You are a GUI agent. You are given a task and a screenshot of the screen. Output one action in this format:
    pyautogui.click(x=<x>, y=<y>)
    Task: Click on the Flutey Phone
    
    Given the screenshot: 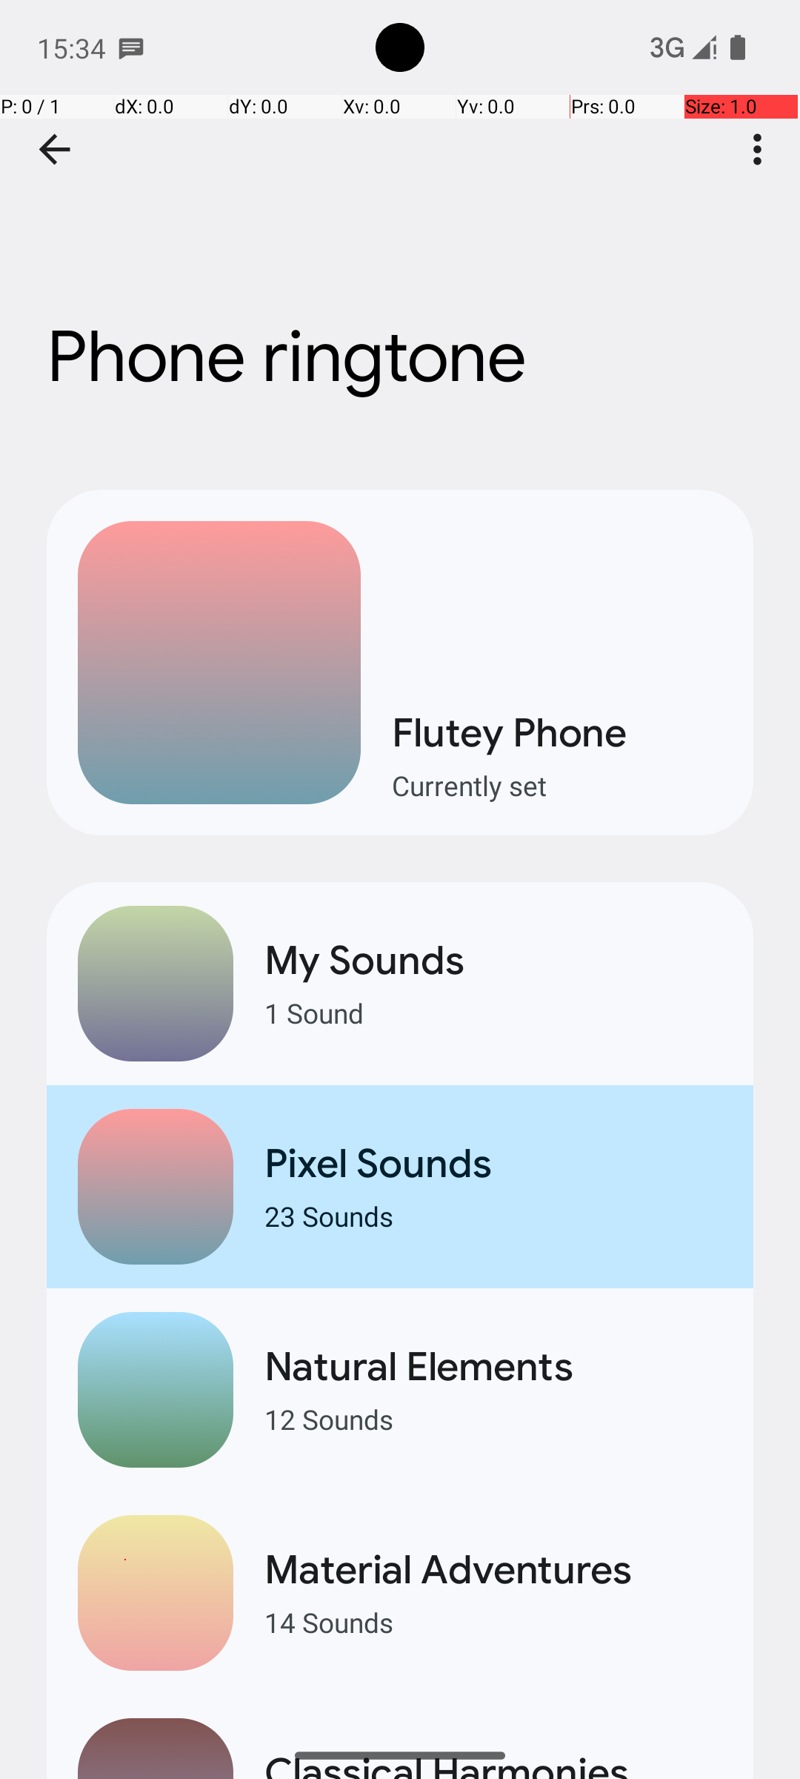 What is the action you would take?
    pyautogui.click(x=557, y=732)
    